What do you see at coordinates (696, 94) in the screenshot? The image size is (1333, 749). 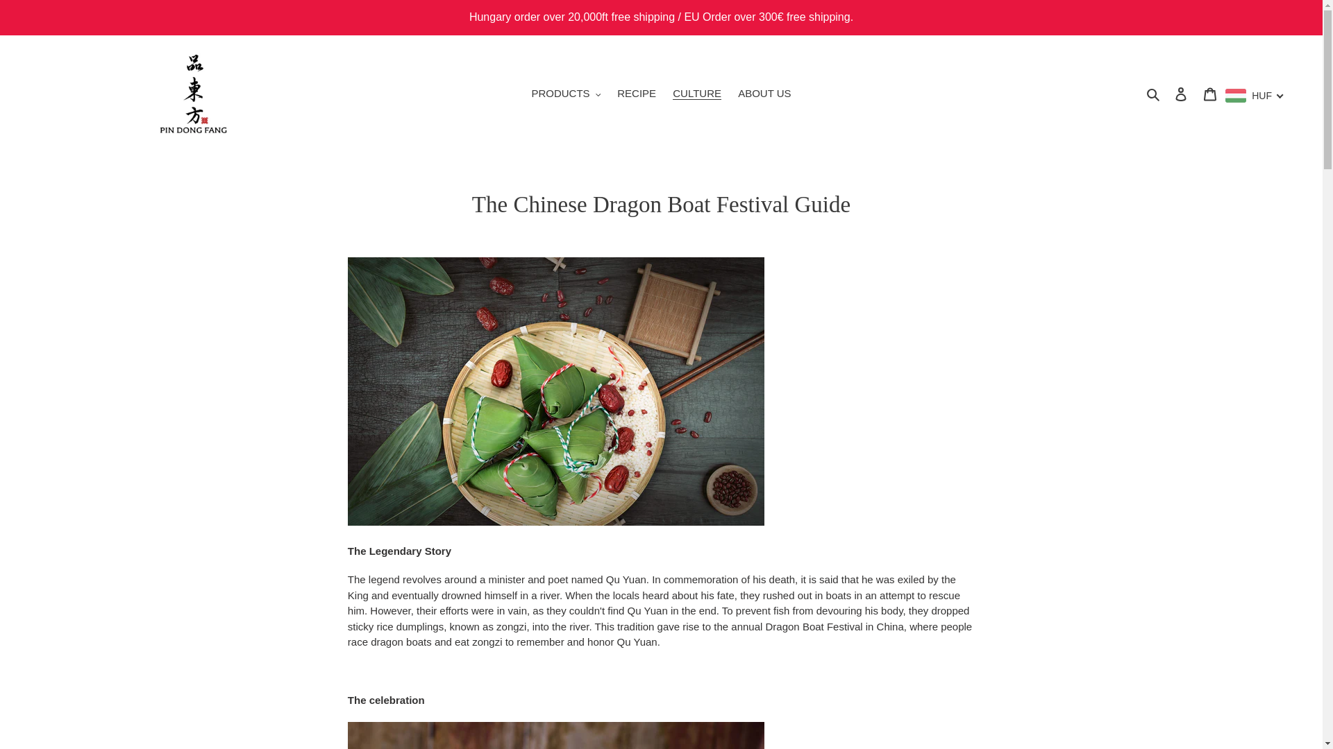 I see `CULTURE` at bounding box center [696, 94].